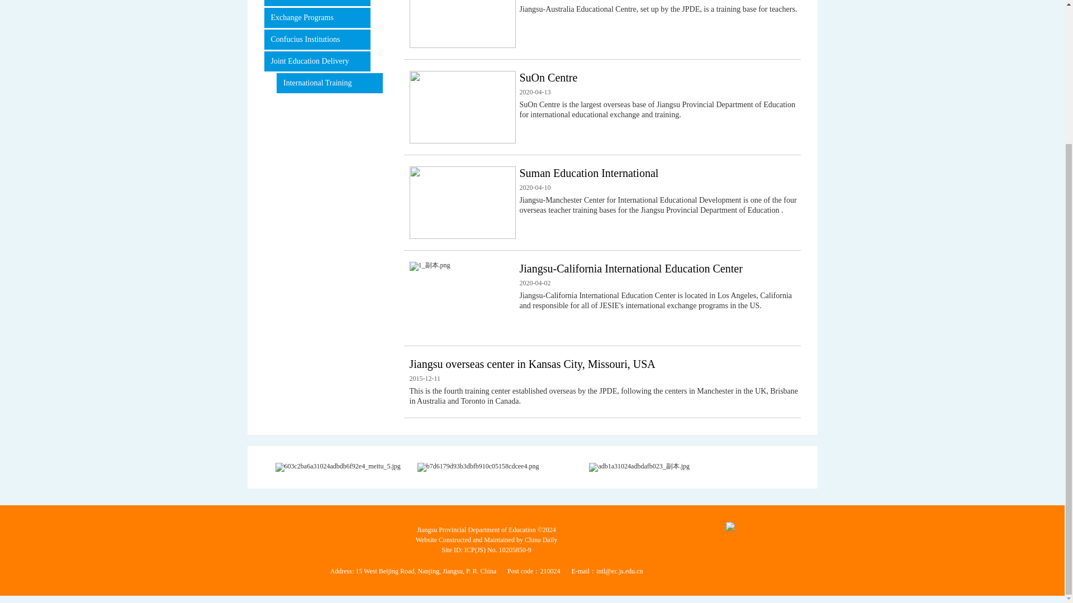 The image size is (1073, 603). Describe the element at coordinates (317, 39) in the screenshot. I see `Confucius Institutions` at that location.